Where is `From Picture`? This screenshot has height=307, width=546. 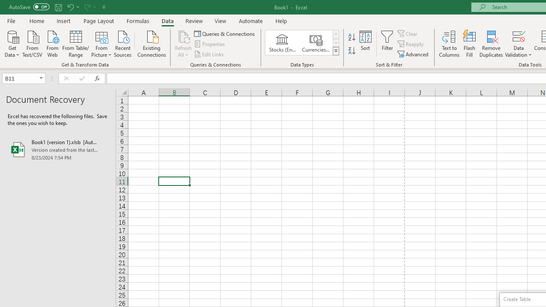 From Picture is located at coordinates (102, 43).